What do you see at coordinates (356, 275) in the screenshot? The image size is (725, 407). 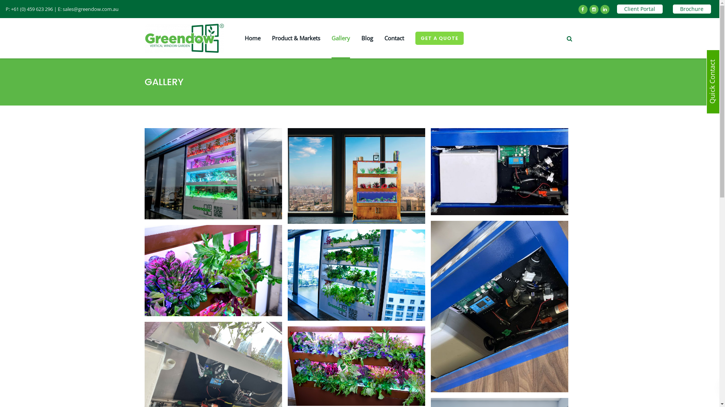 I see `_DSC3212` at bounding box center [356, 275].